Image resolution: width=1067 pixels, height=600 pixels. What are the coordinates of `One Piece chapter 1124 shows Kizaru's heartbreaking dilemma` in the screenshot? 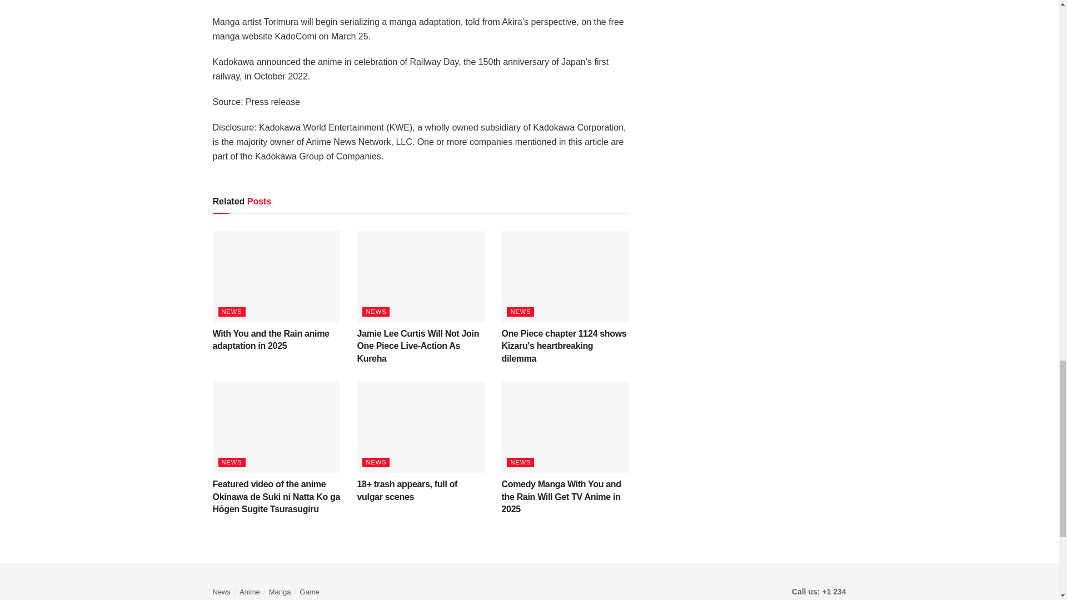 It's located at (564, 346).